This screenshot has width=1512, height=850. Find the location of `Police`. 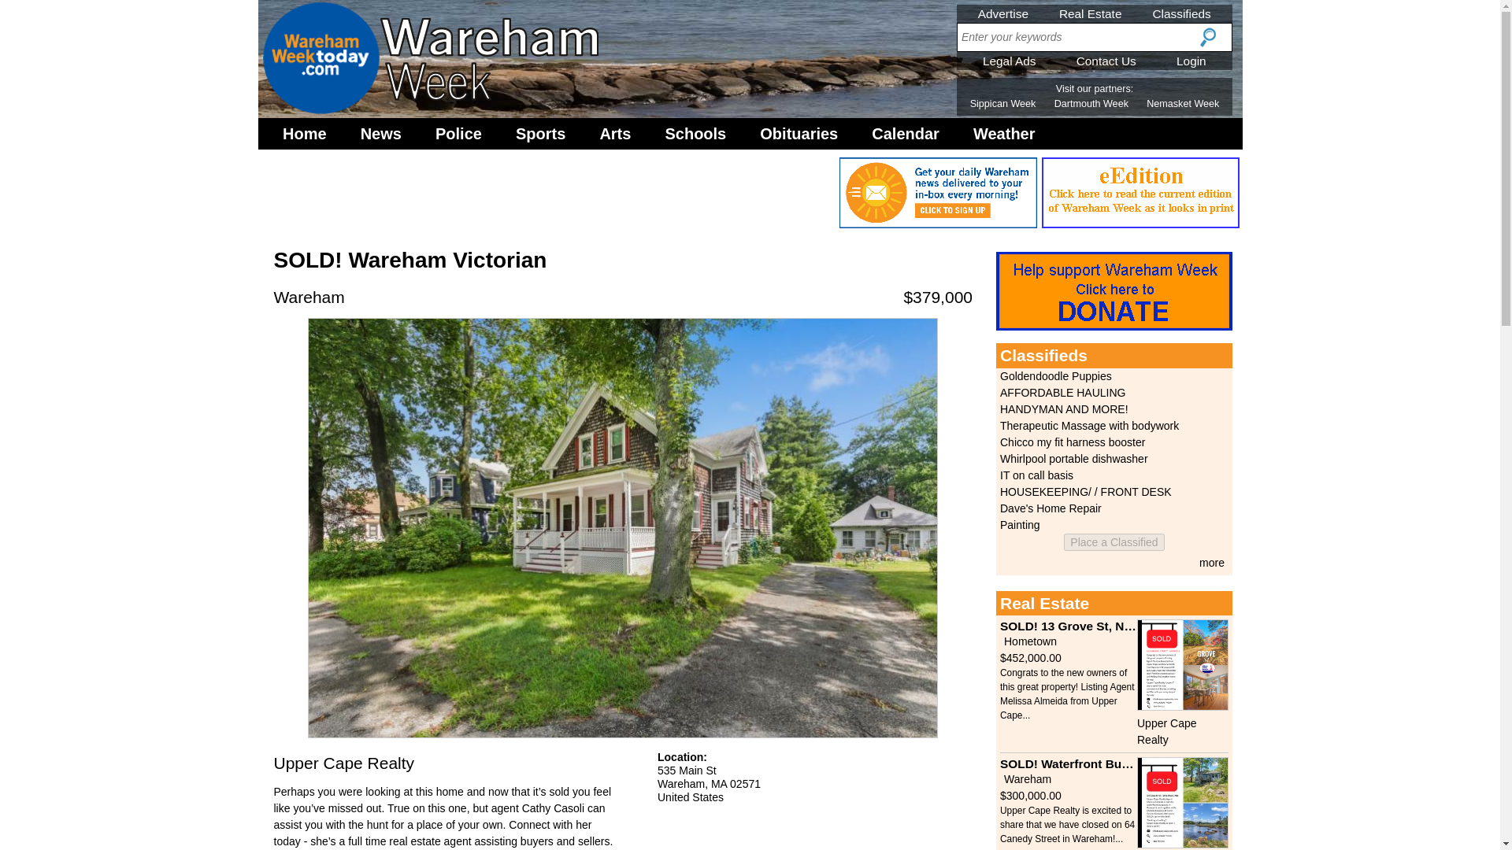

Police is located at coordinates (458, 134).